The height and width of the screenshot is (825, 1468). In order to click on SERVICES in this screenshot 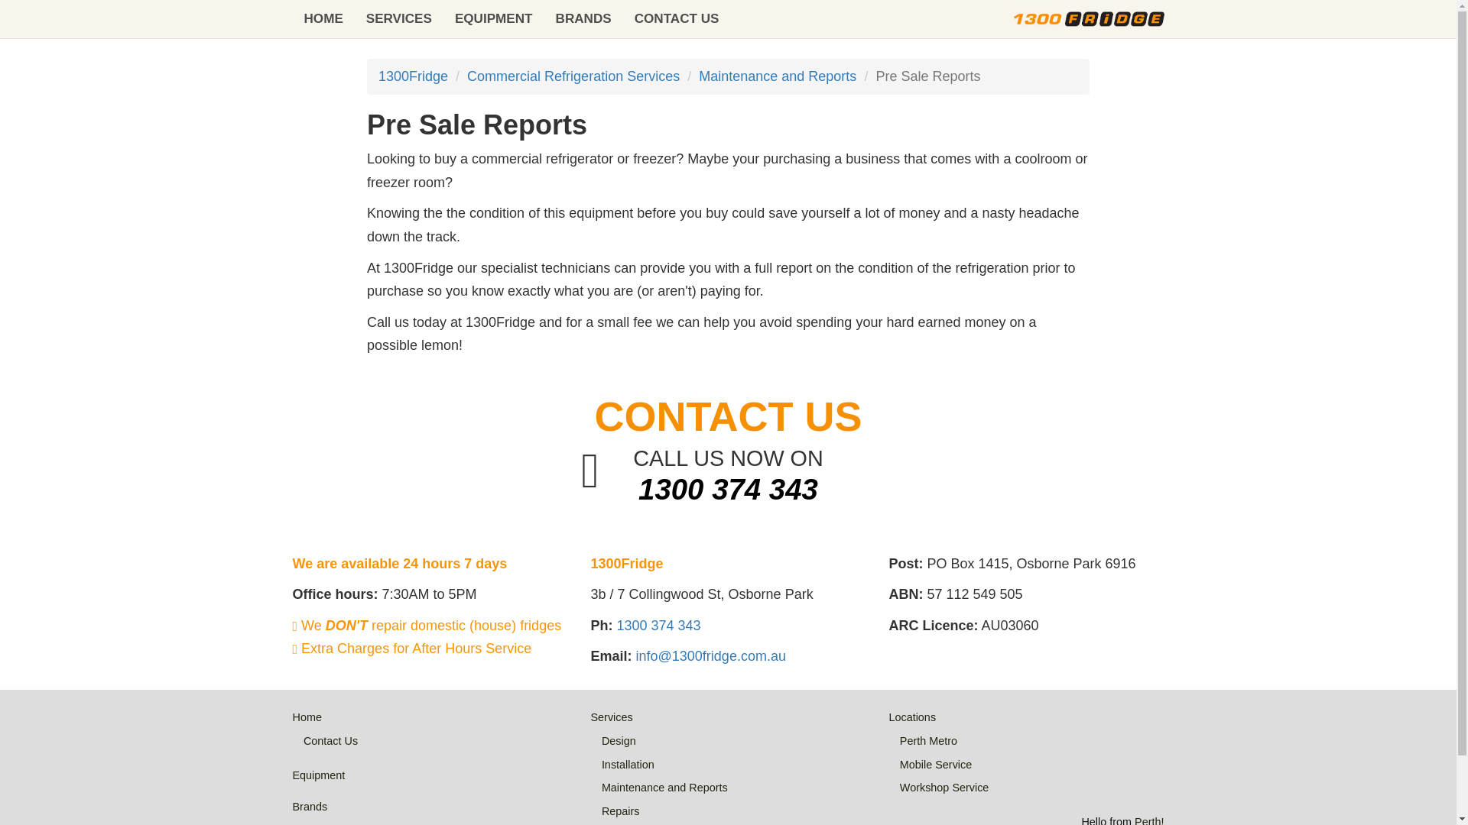, I will do `click(399, 18)`.